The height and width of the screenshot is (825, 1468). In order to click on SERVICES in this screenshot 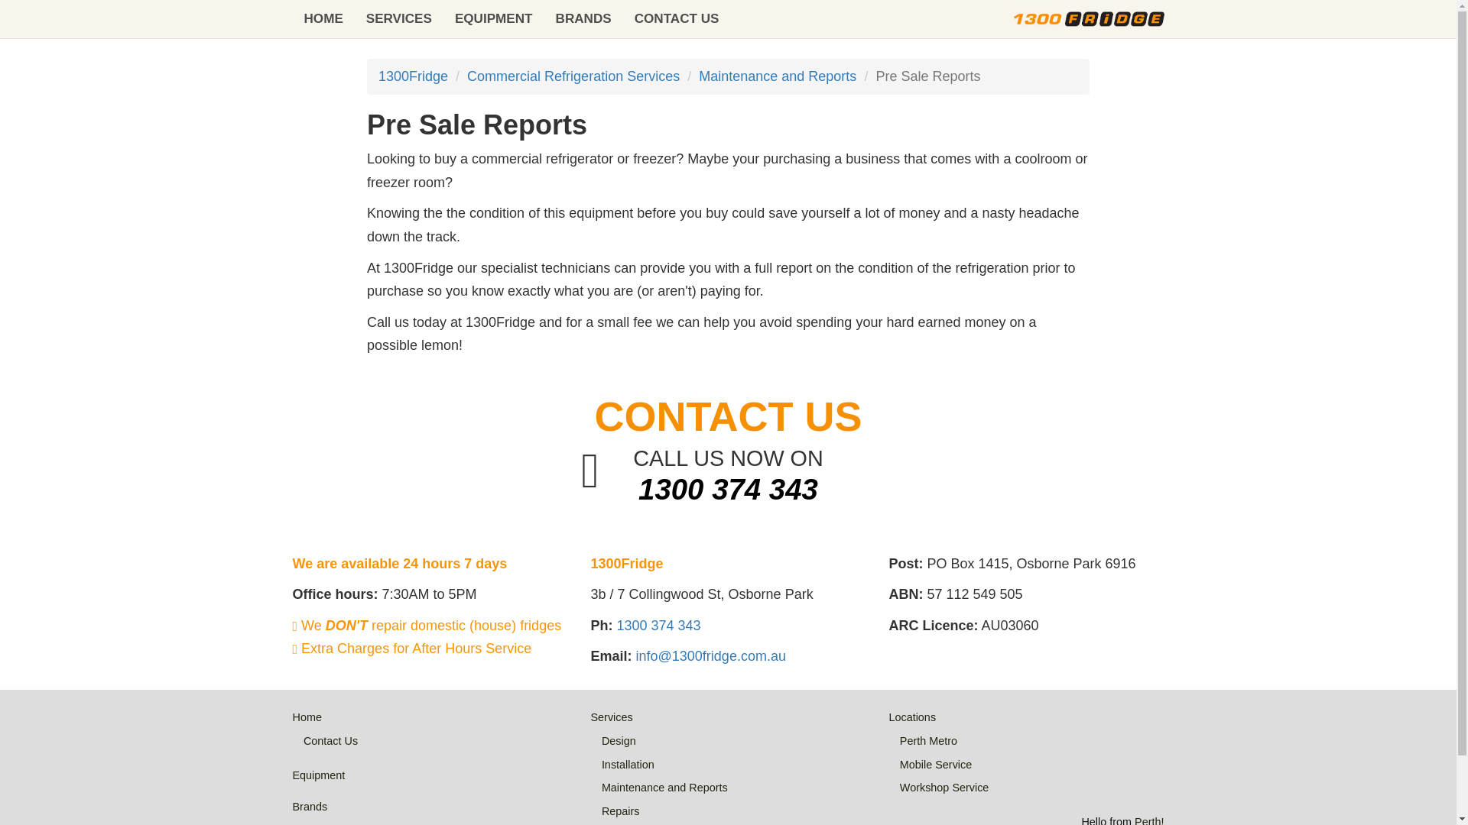, I will do `click(399, 18)`.